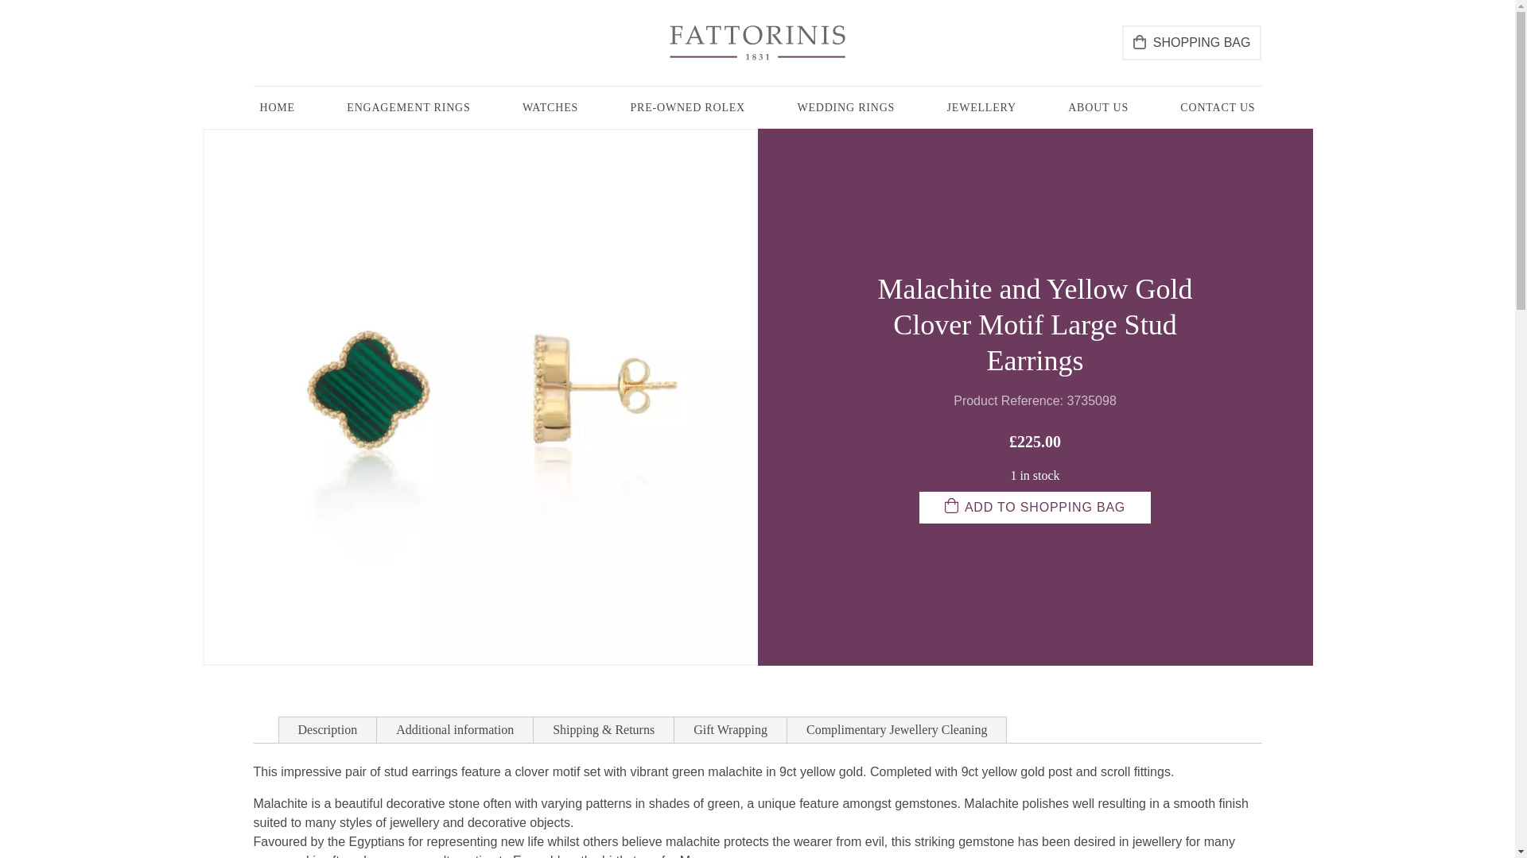 The width and height of the screenshot is (1527, 858). I want to click on JEWELLERY, so click(981, 108).